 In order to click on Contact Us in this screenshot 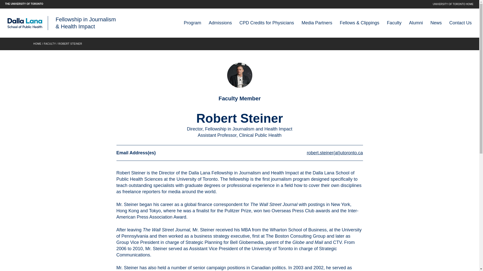, I will do `click(460, 23)`.